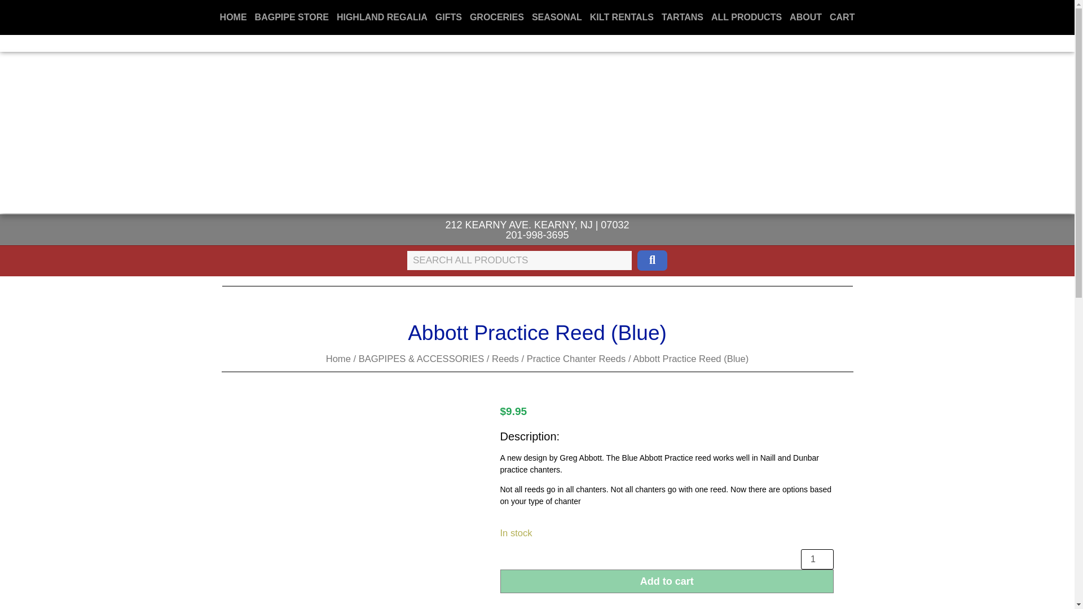 This screenshot has height=609, width=1083. I want to click on SEASONAL, so click(557, 17).